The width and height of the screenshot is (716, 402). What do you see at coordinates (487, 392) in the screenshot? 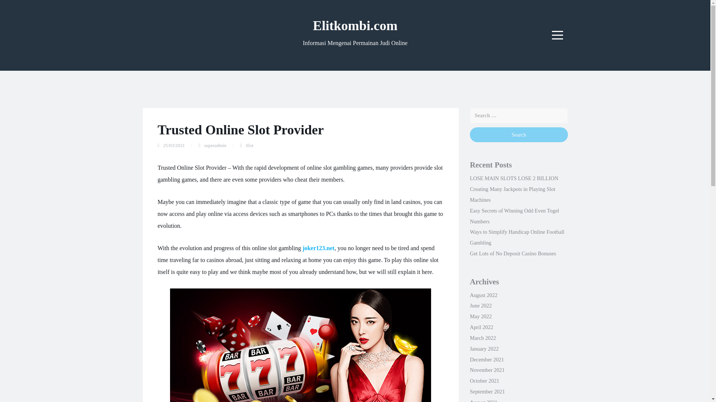
I see `September 2021` at bounding box center [487, 392].